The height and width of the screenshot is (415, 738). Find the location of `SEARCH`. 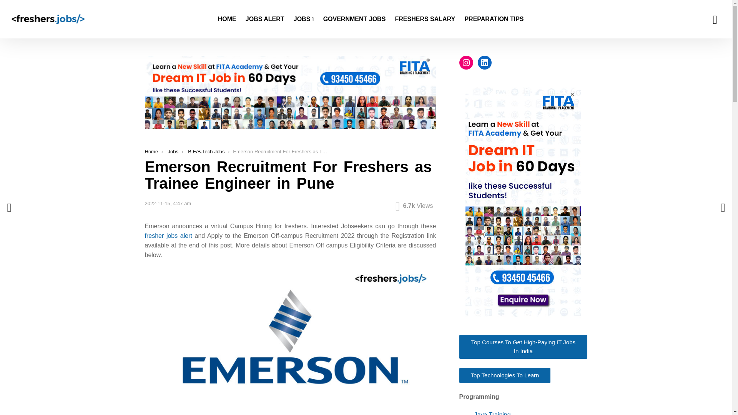

SEARCH is located at coordinates (715, 19).